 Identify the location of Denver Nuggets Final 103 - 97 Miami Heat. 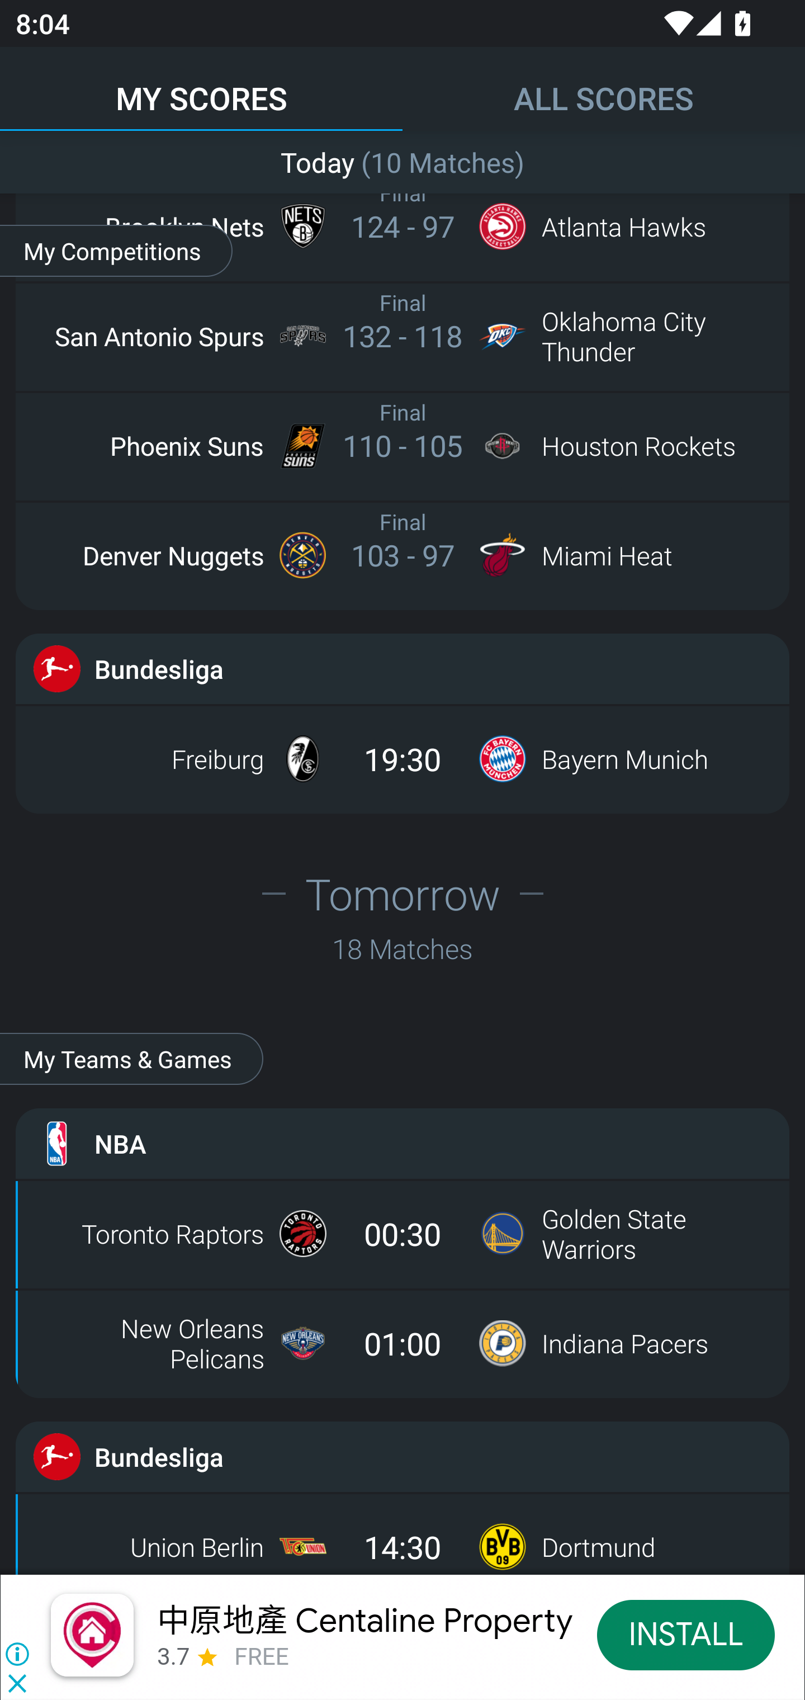
(402, 555).